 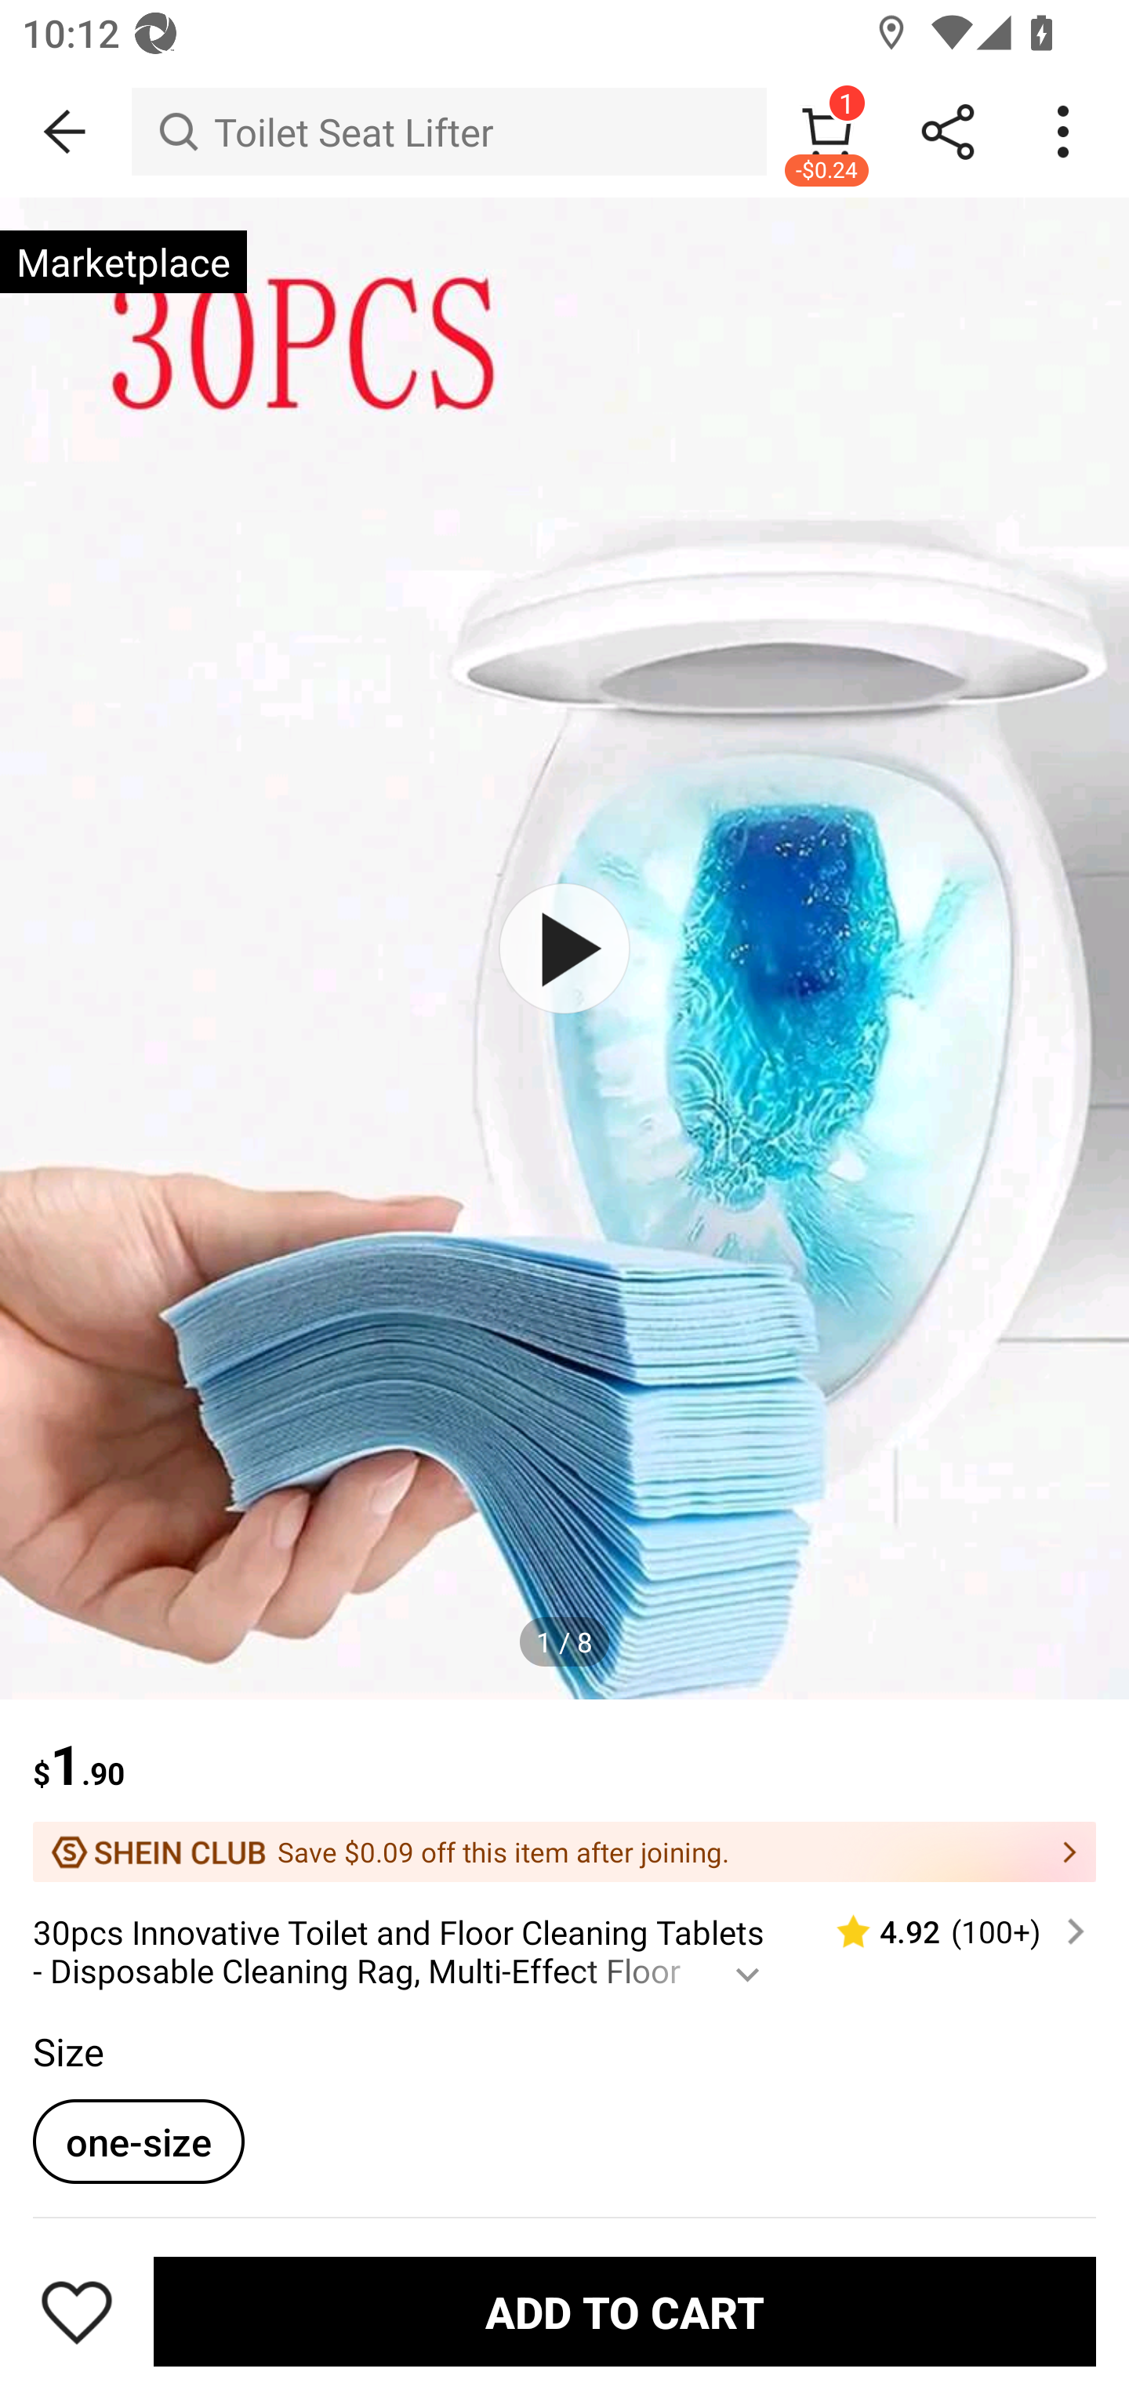 What do you see at coordinates (138, 2141) in the screenshot?
I see `one-size one-sizeselected option` at bounding box center [138, 2141].